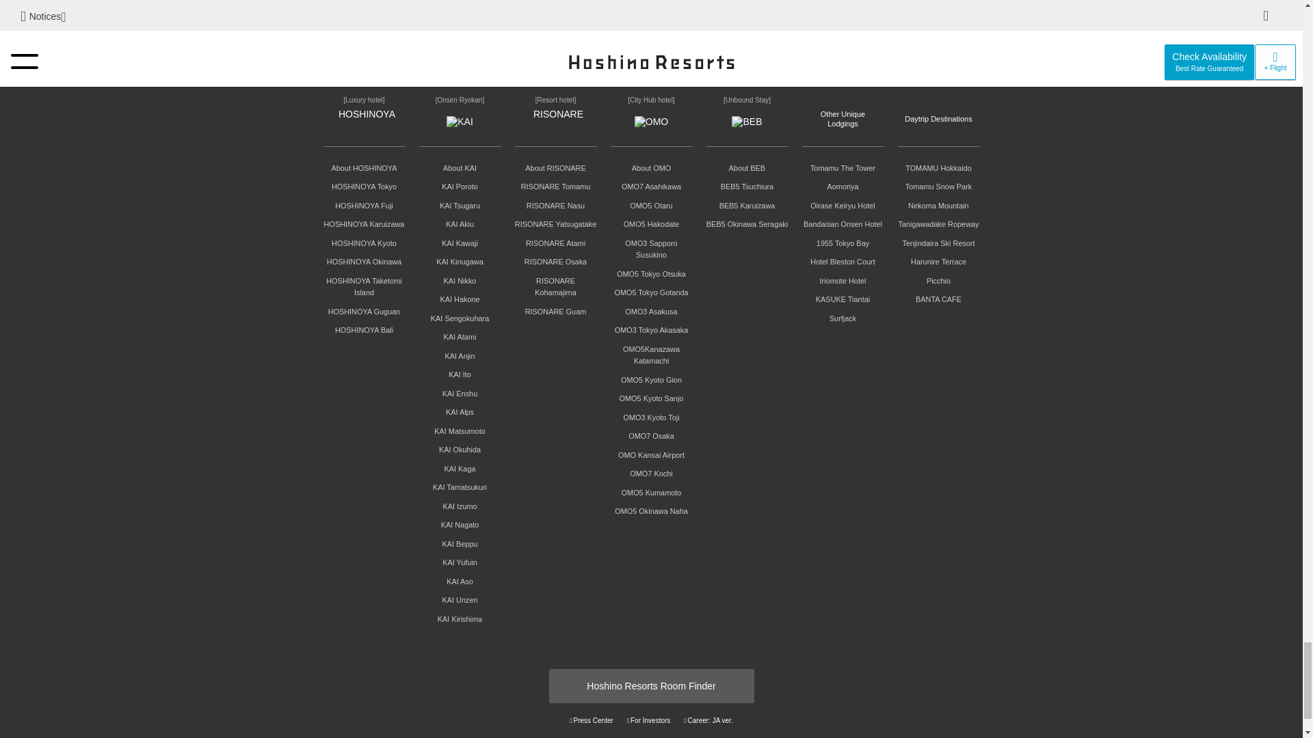 The width and height of the screenshot is (1313, 738). What do you see at coordinates (460, 243) in the screenshot?
I see `KAI Kawaji` at bounding box center [460, 243].